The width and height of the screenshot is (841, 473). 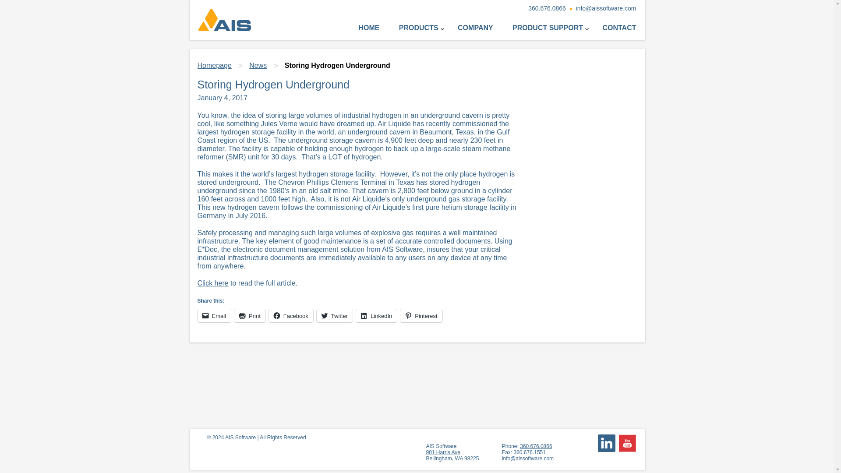 I want to click on Homepage, so click(x=475, y=28).